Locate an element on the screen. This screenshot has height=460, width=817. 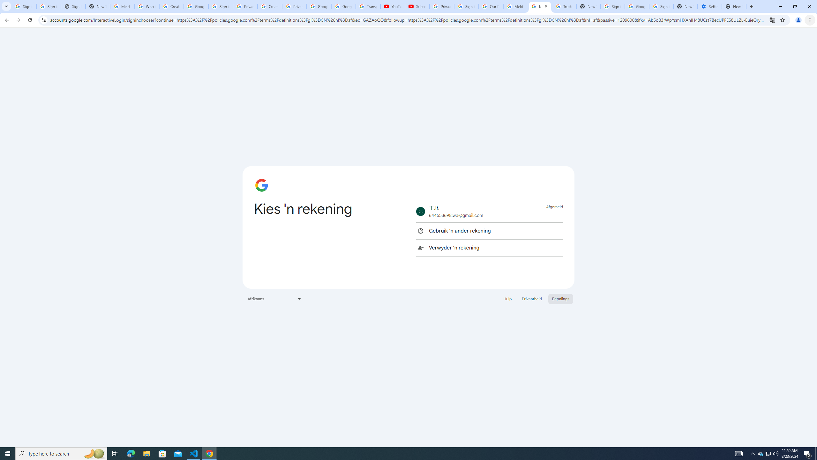
Sign in - Google Accounts is located at coordinates (49, 6).